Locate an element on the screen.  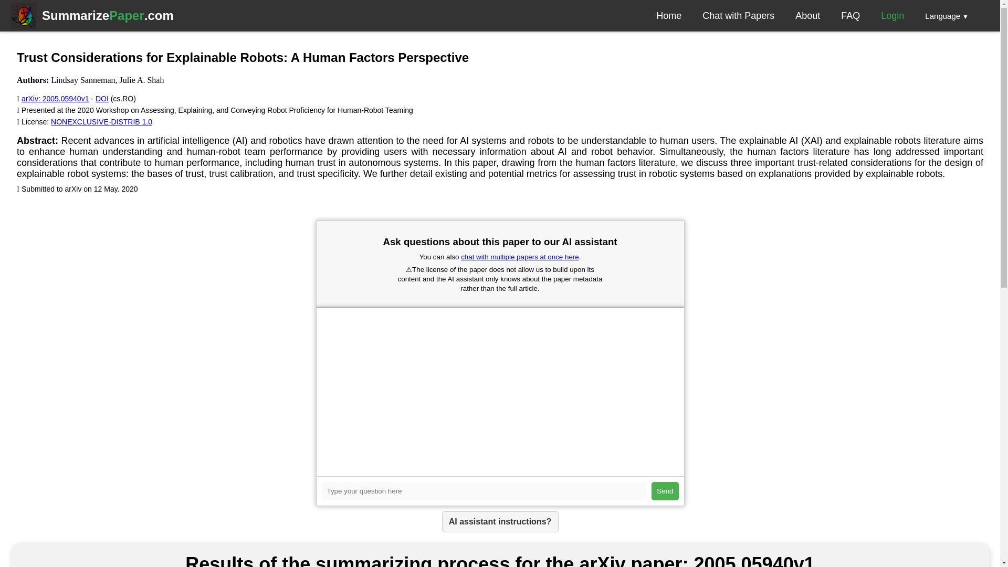
Login is located at coordinates (892, 16).